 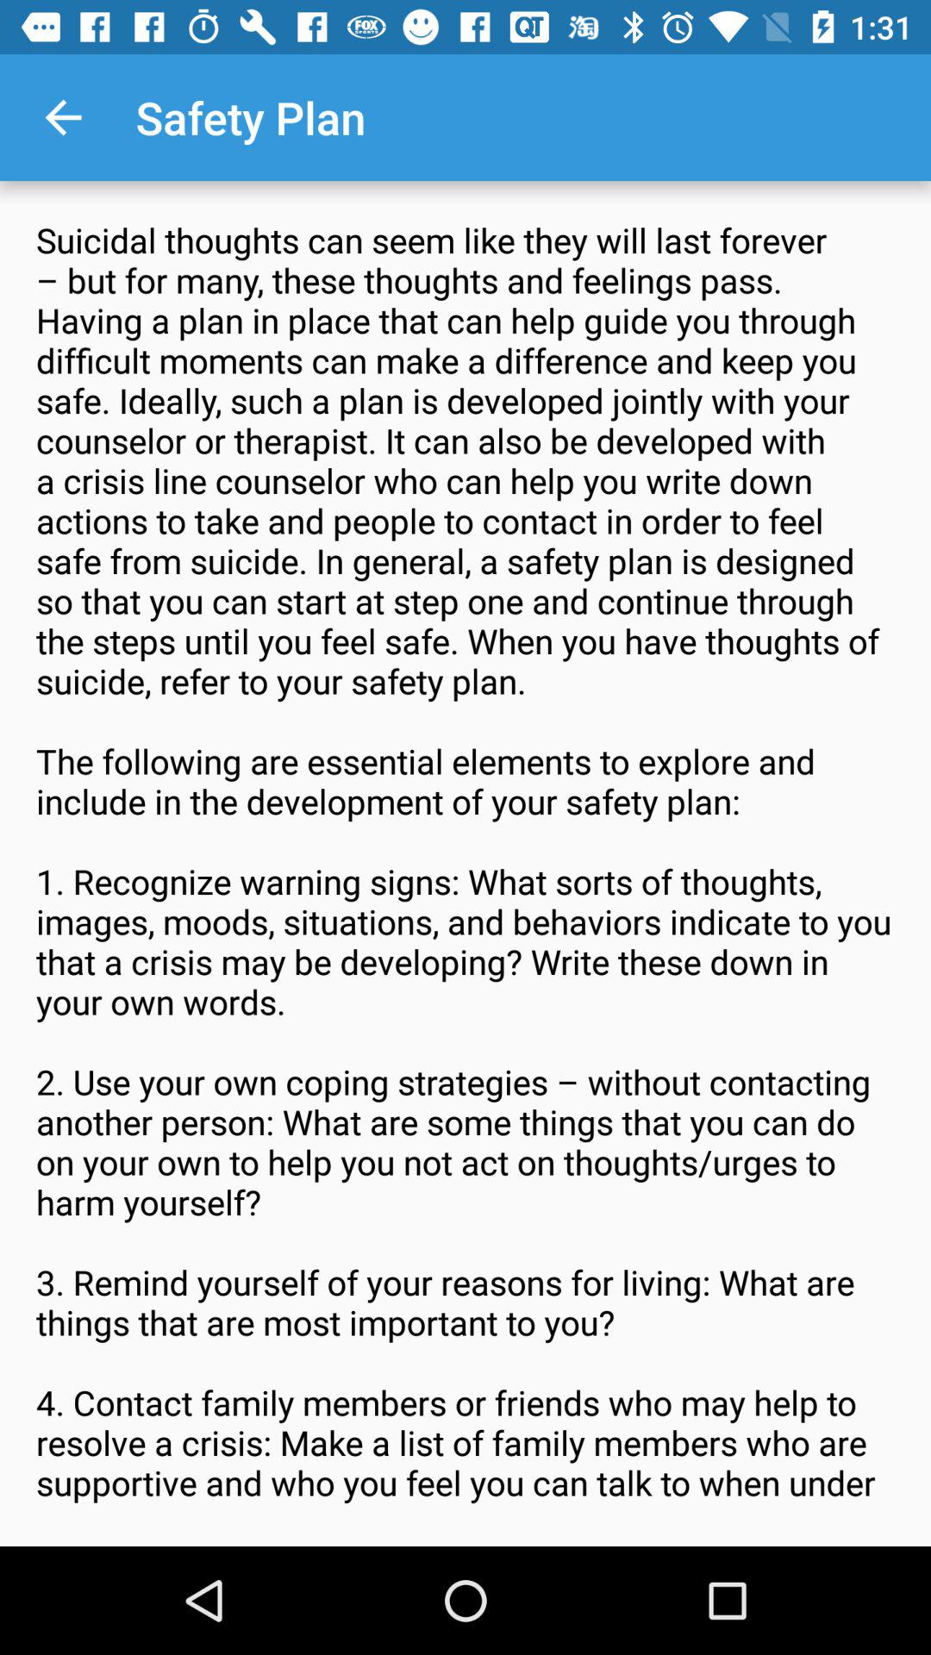 What do you see at coordinates (63, 117) in the screenshot?
I see `select icon to the left of the safety plan icon` at bounding box center [63, 117].